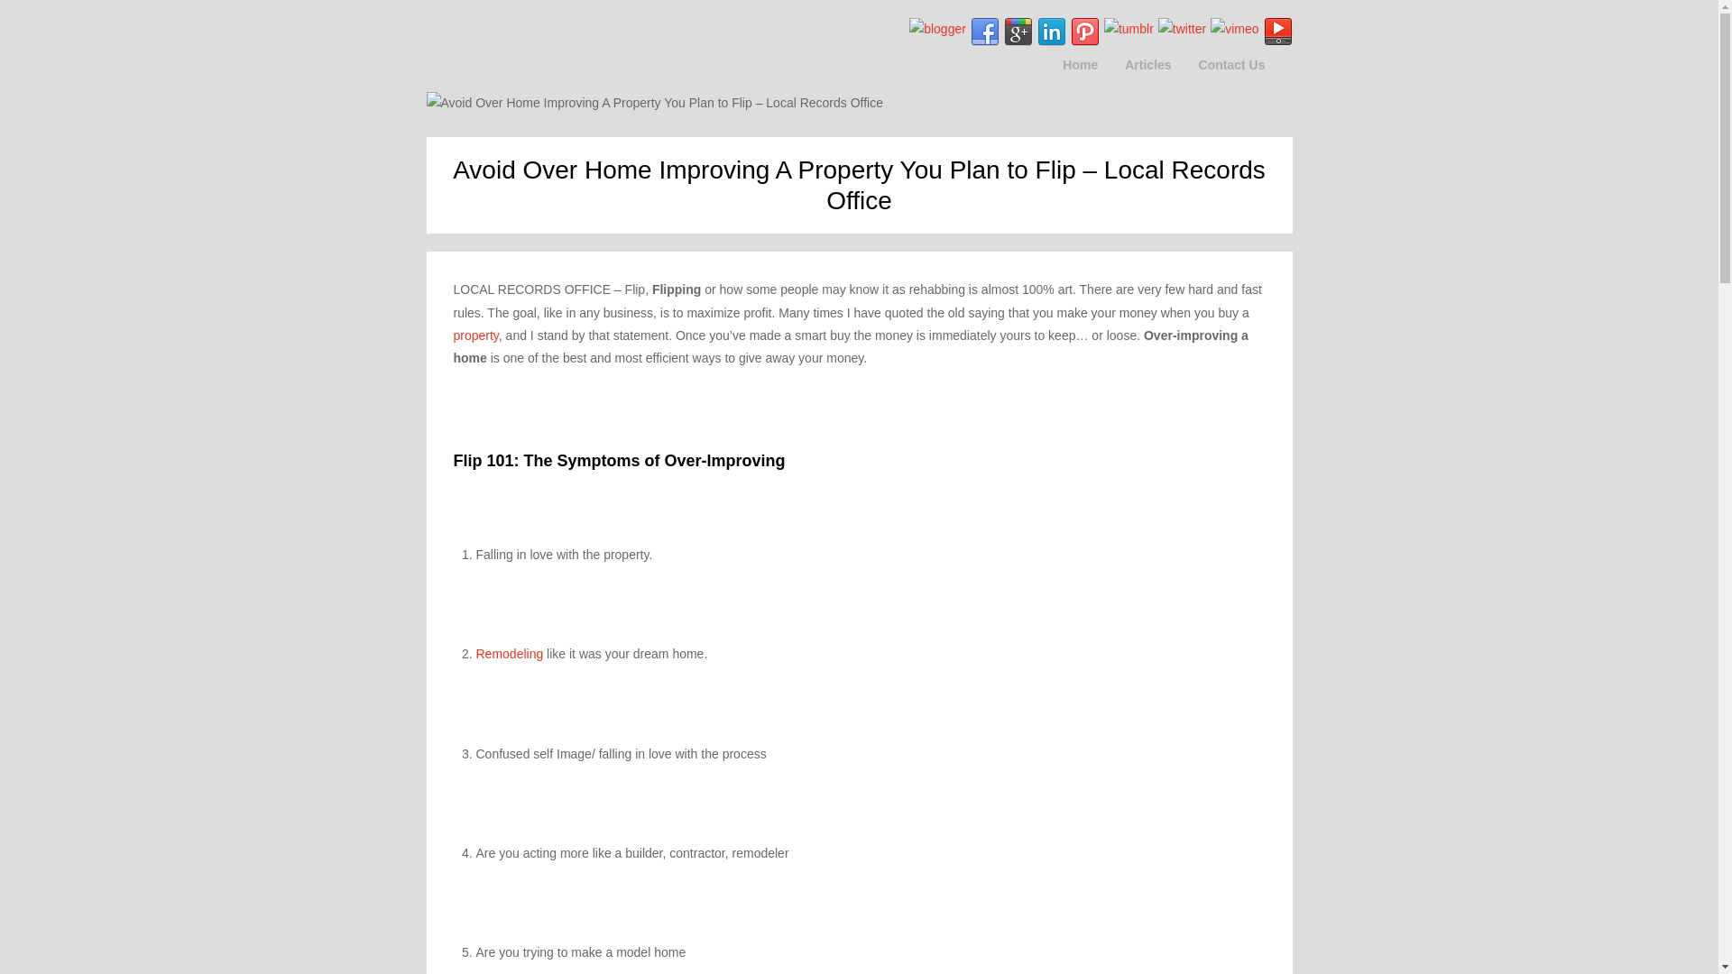 The height and width of the screenshot is (974, 1732). I want to click on Home, so click(1081, 65).